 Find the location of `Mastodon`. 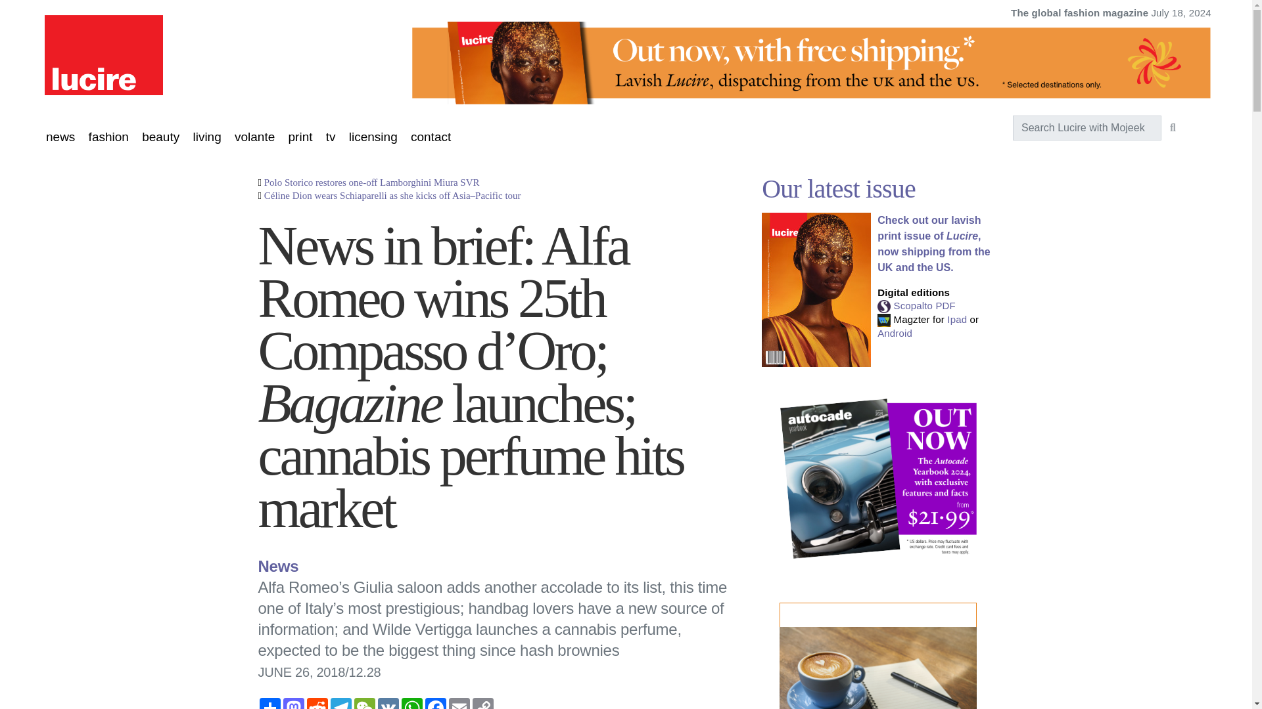

Mastodon is located at coordinates (293, 703).